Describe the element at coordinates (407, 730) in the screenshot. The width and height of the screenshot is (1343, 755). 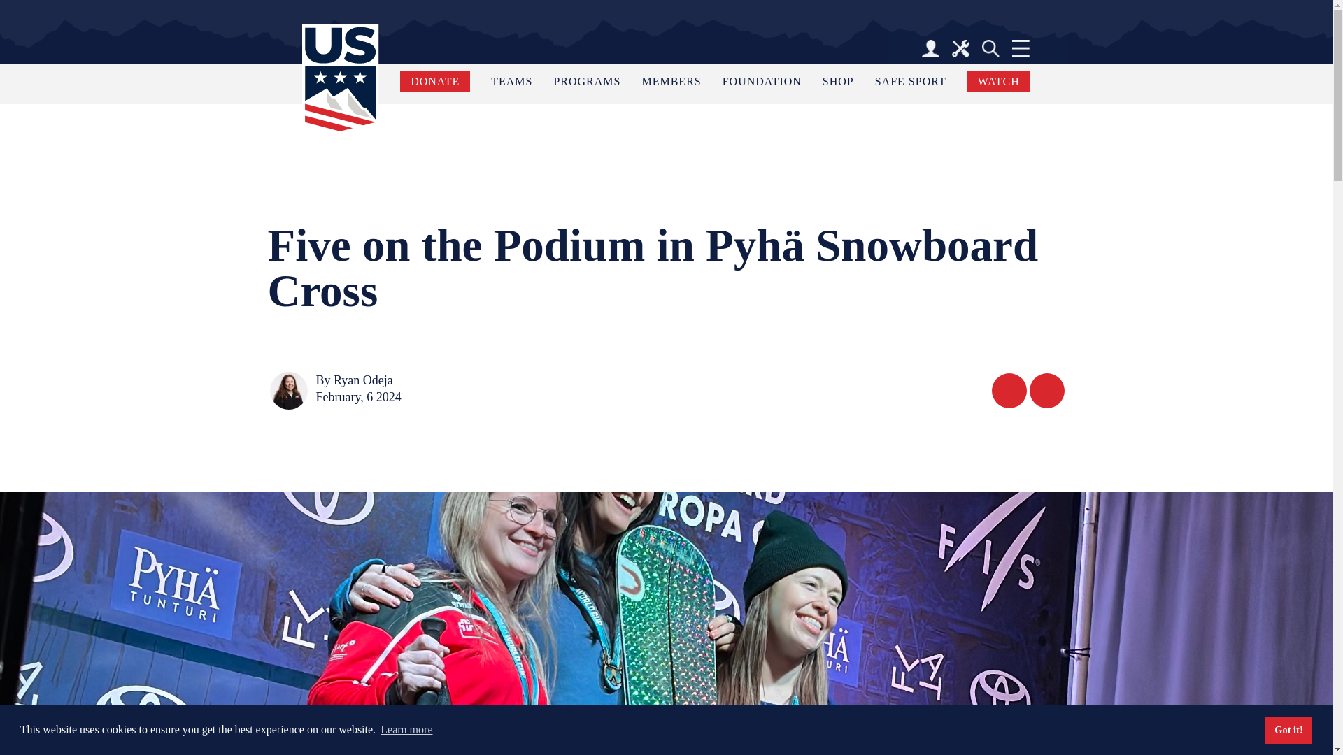
I see `Learn more` at that location.